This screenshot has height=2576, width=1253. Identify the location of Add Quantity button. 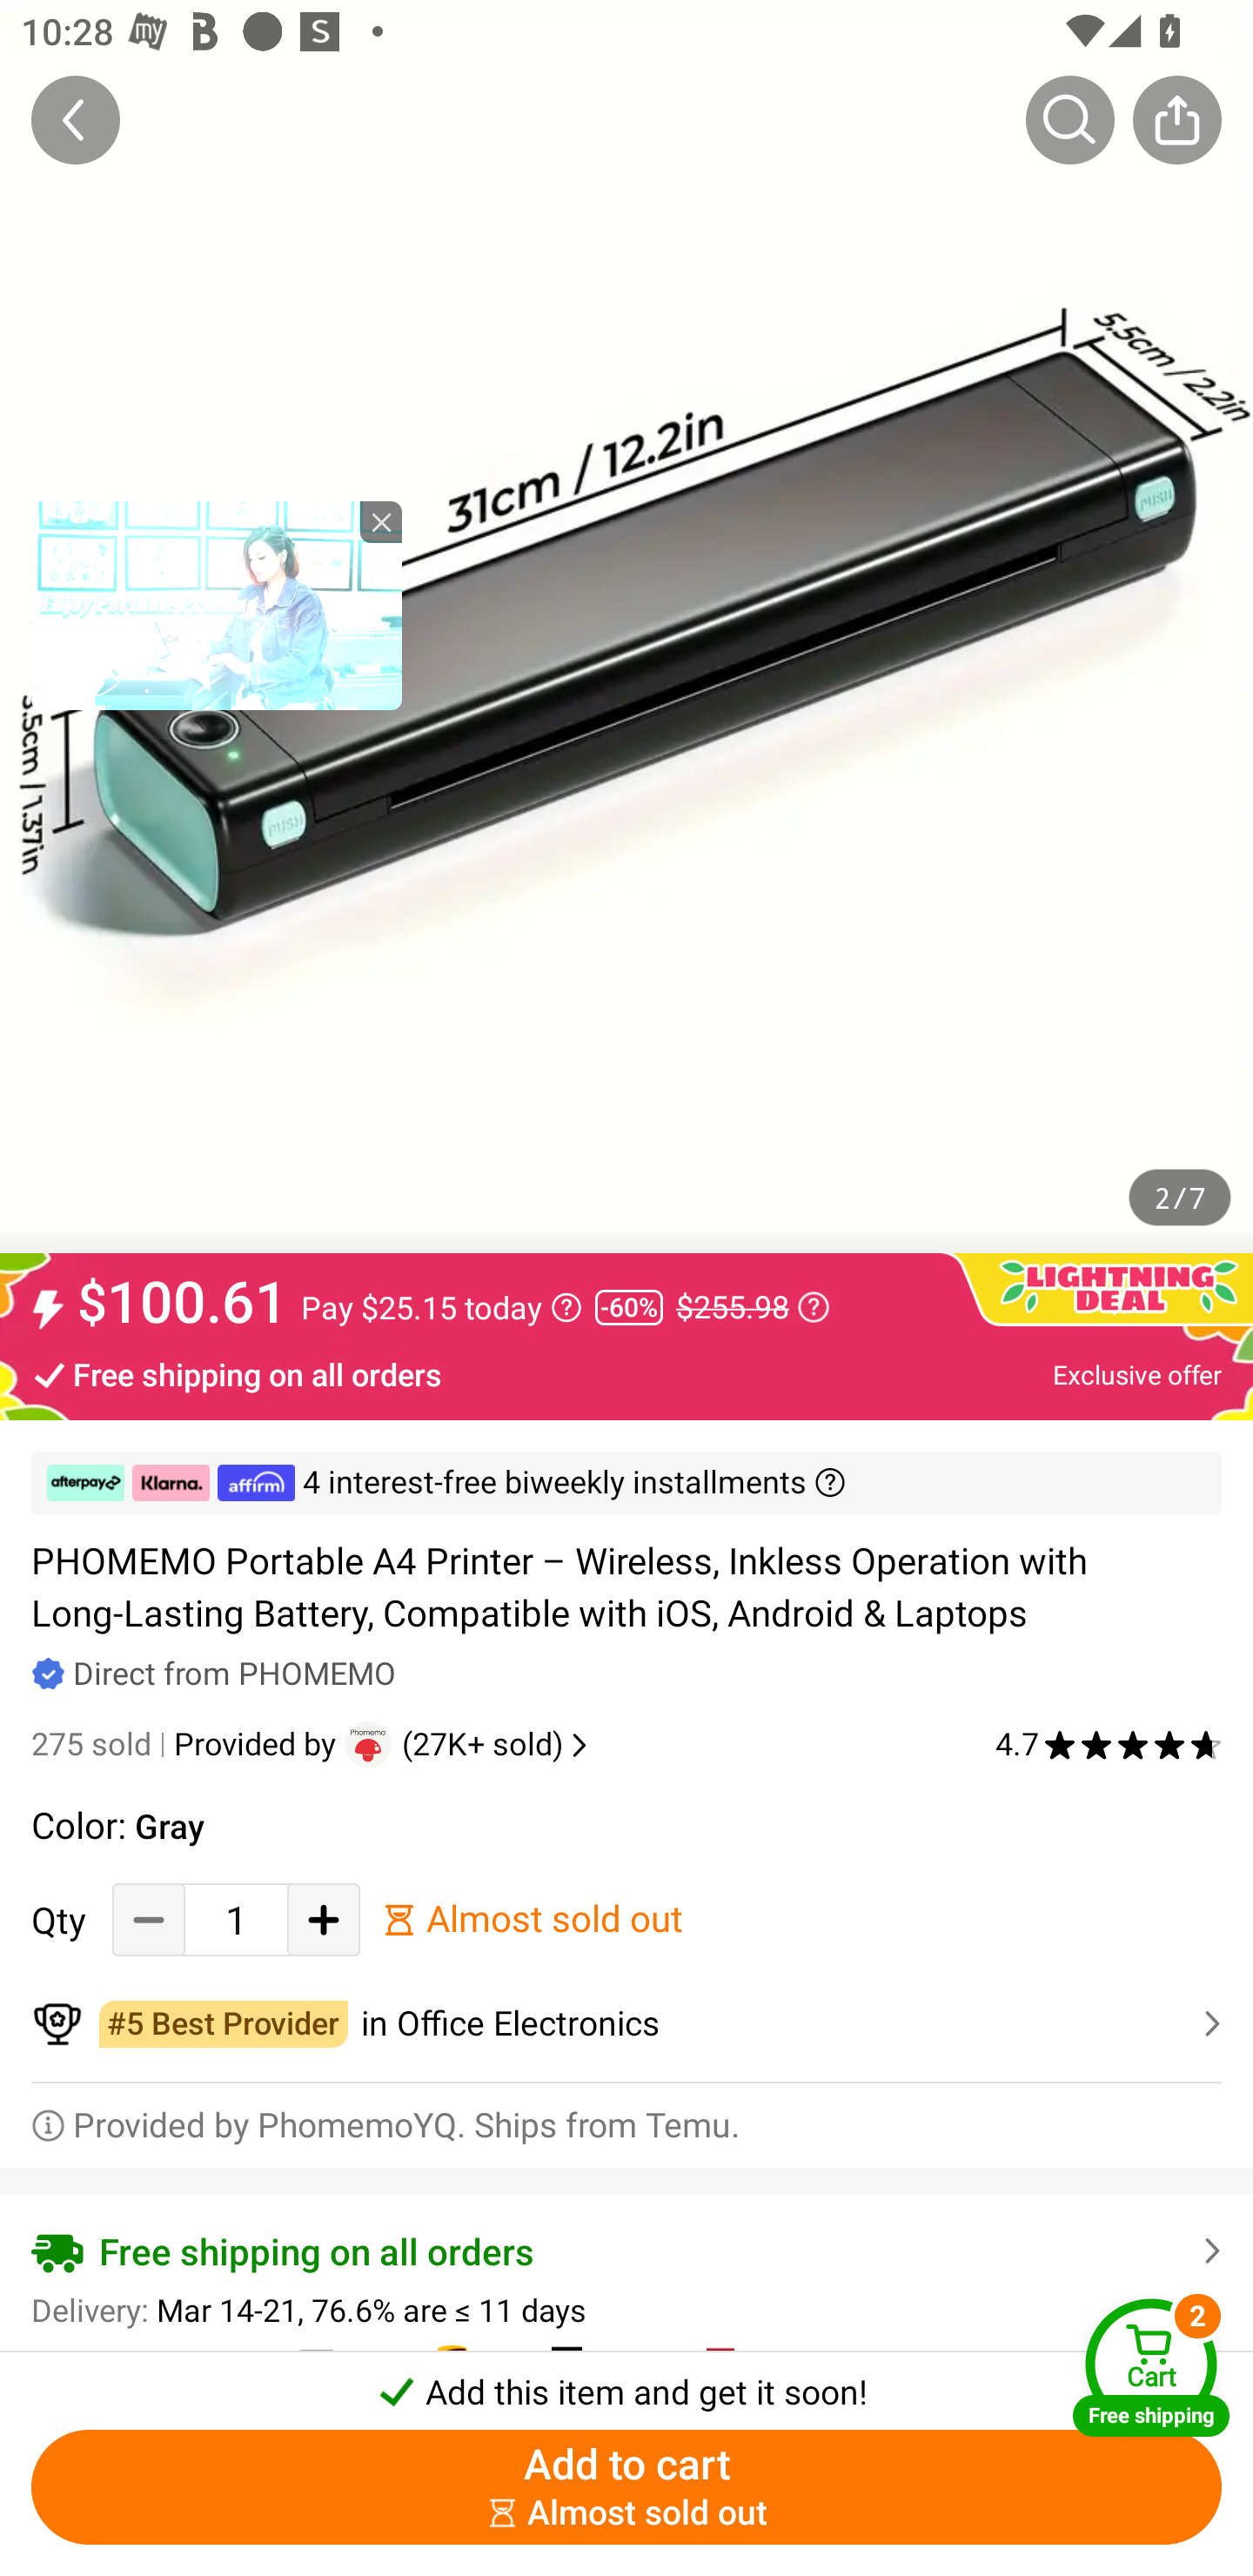
(324, 1918).